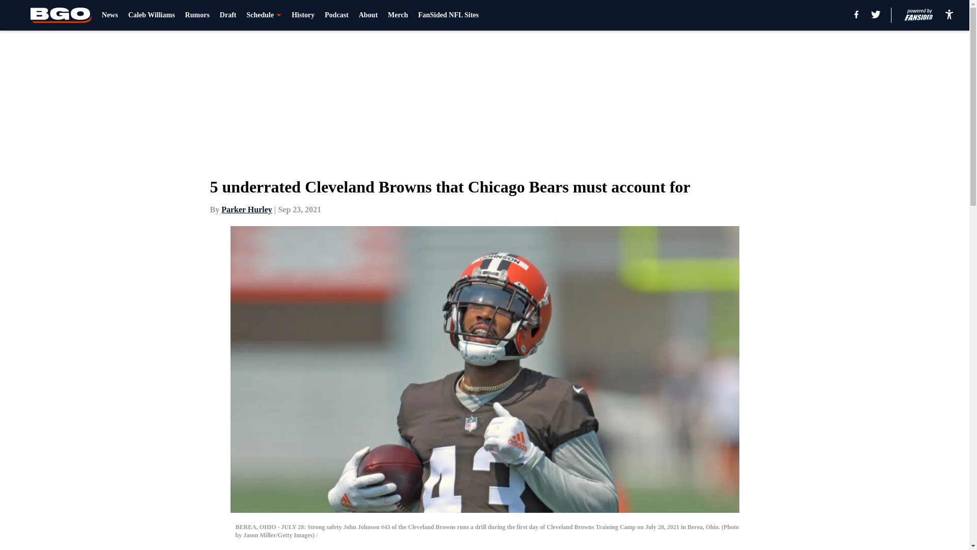 This screenshot has width=977, height=550. What do you see at coordinates (197, 15) in the screenshot?
I see `Rumors` at bounding box center [197, 15].